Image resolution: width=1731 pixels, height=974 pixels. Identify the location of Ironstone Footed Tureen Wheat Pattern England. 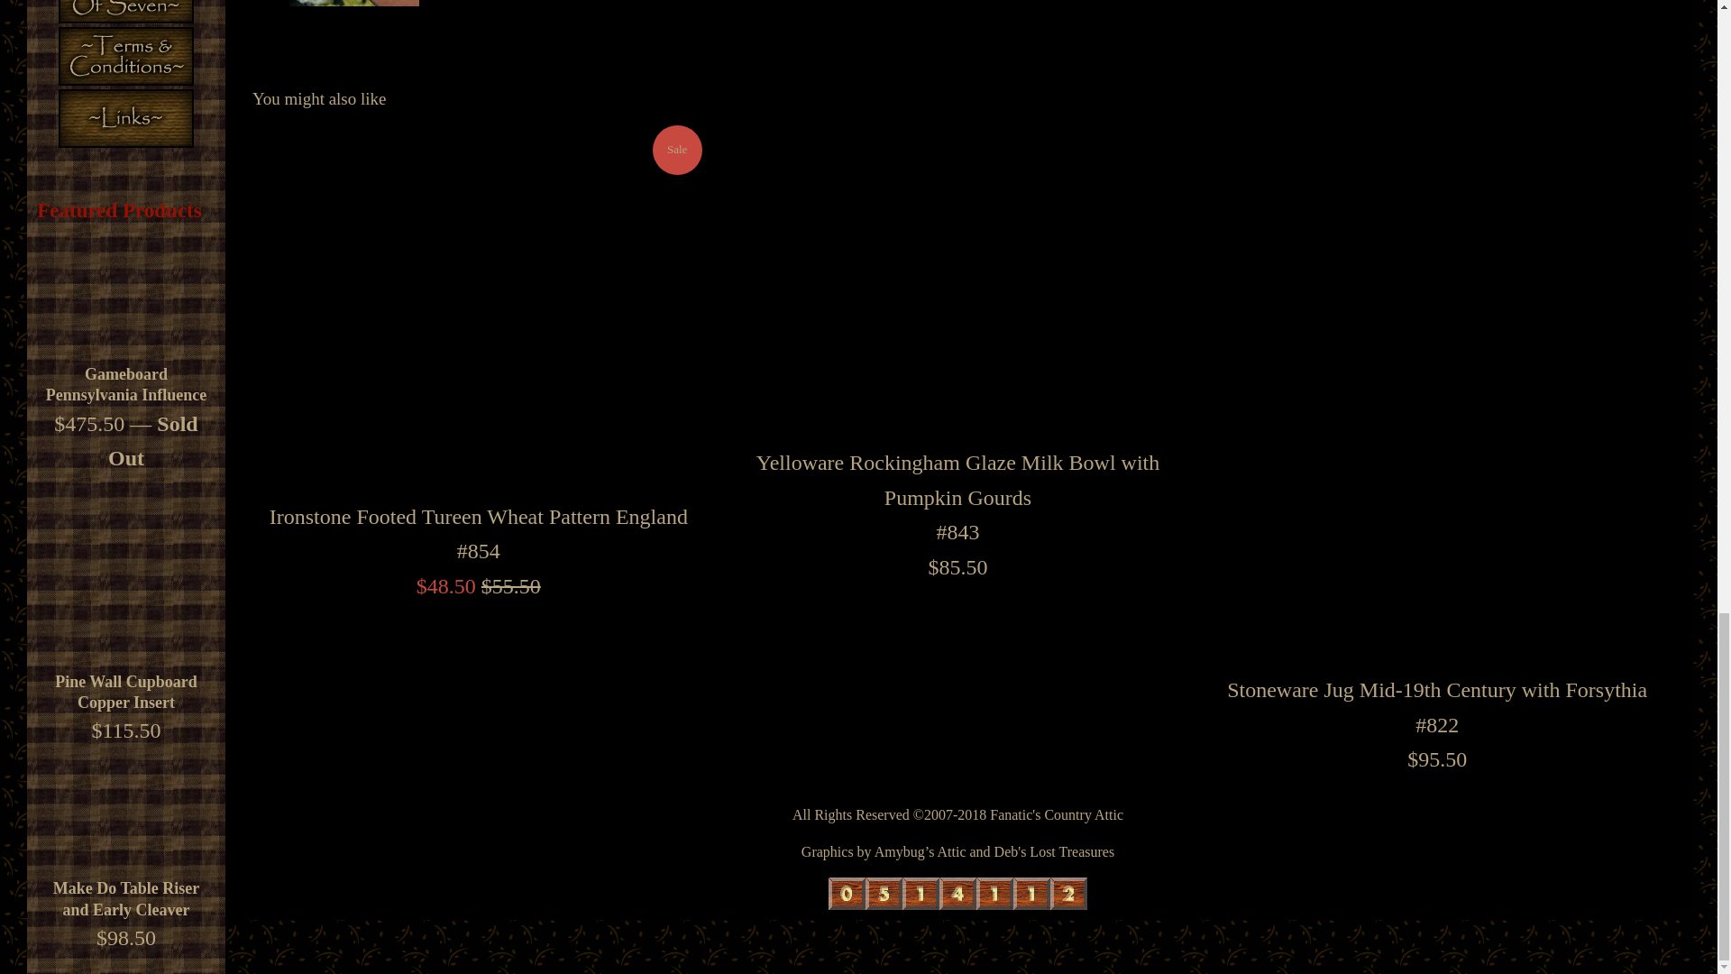
(478, 307).